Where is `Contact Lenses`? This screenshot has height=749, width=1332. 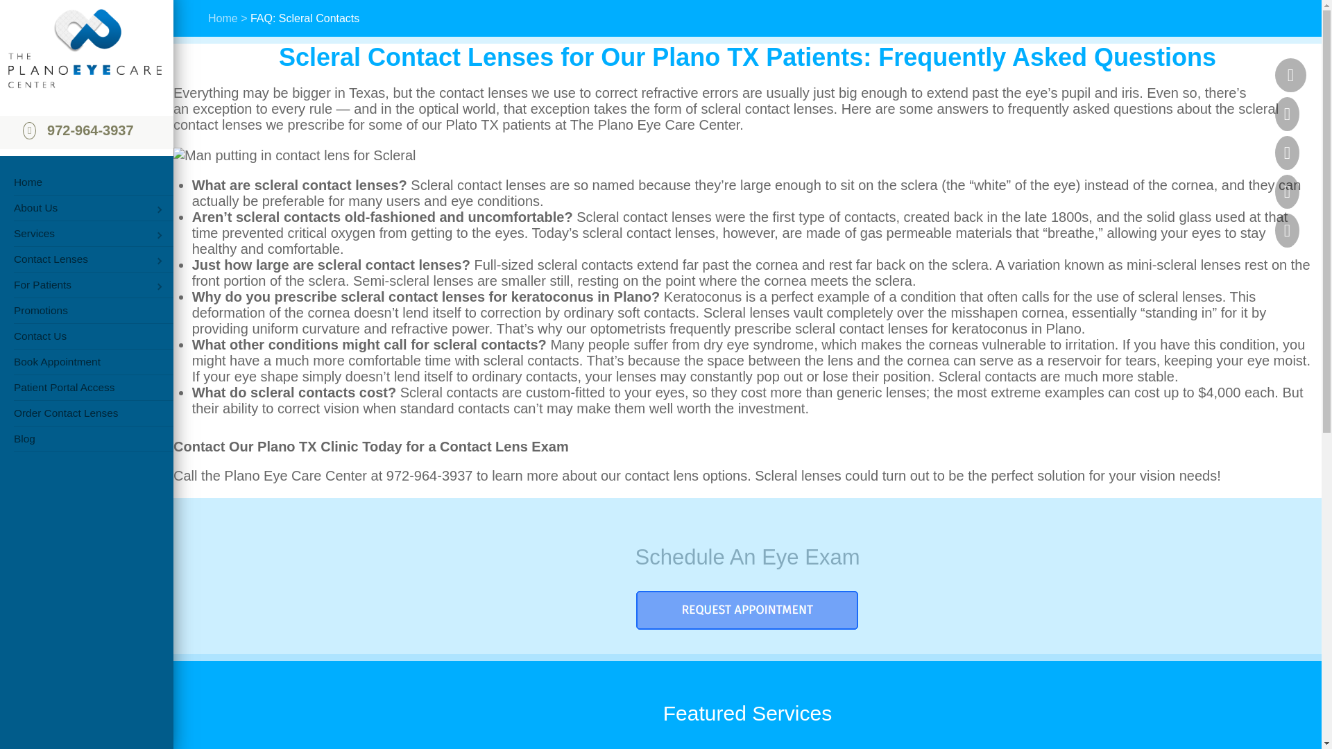
Contact Lenses is located at coordinates (72, 259).